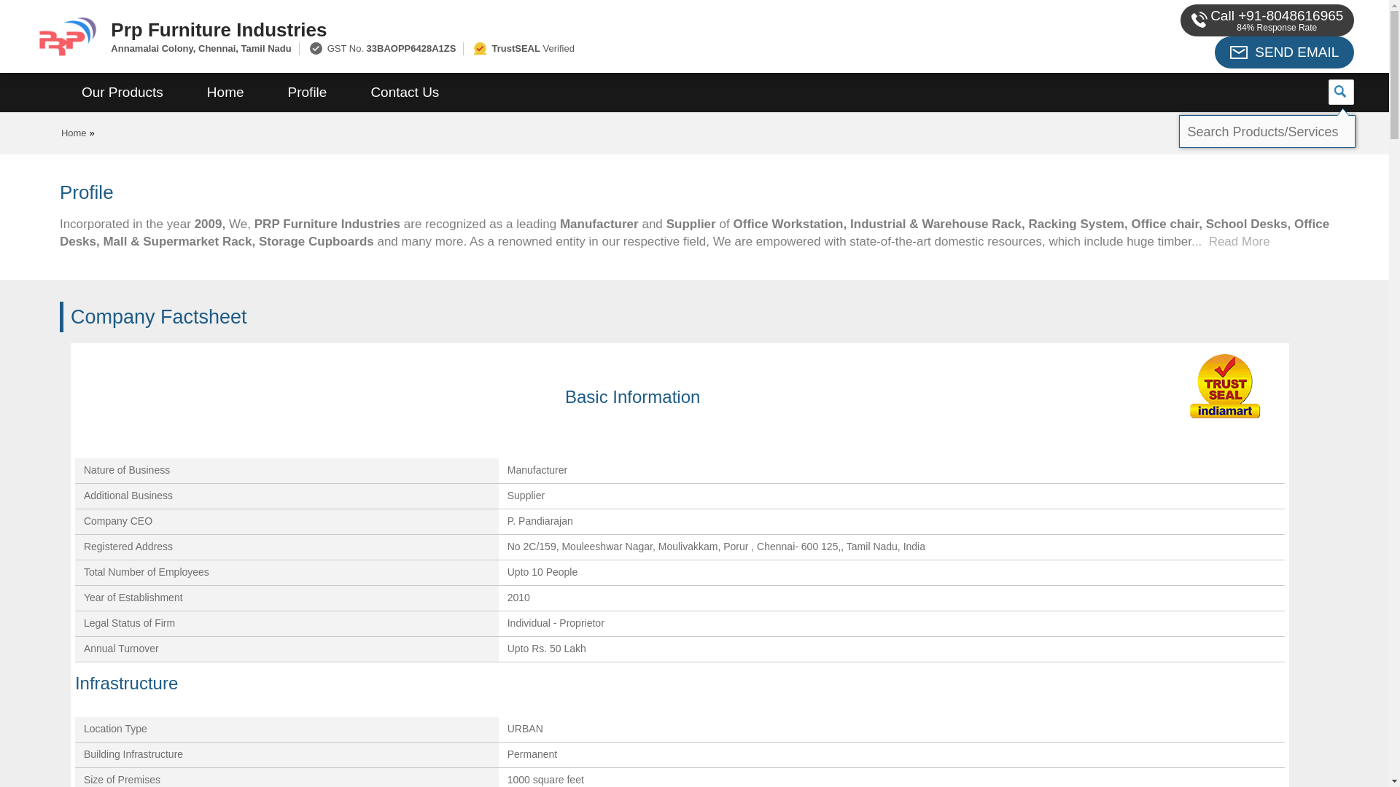 The height and width of the screenshot is (787, 1400). I want to click on Prp Furniture Industries, so click(531, 29).